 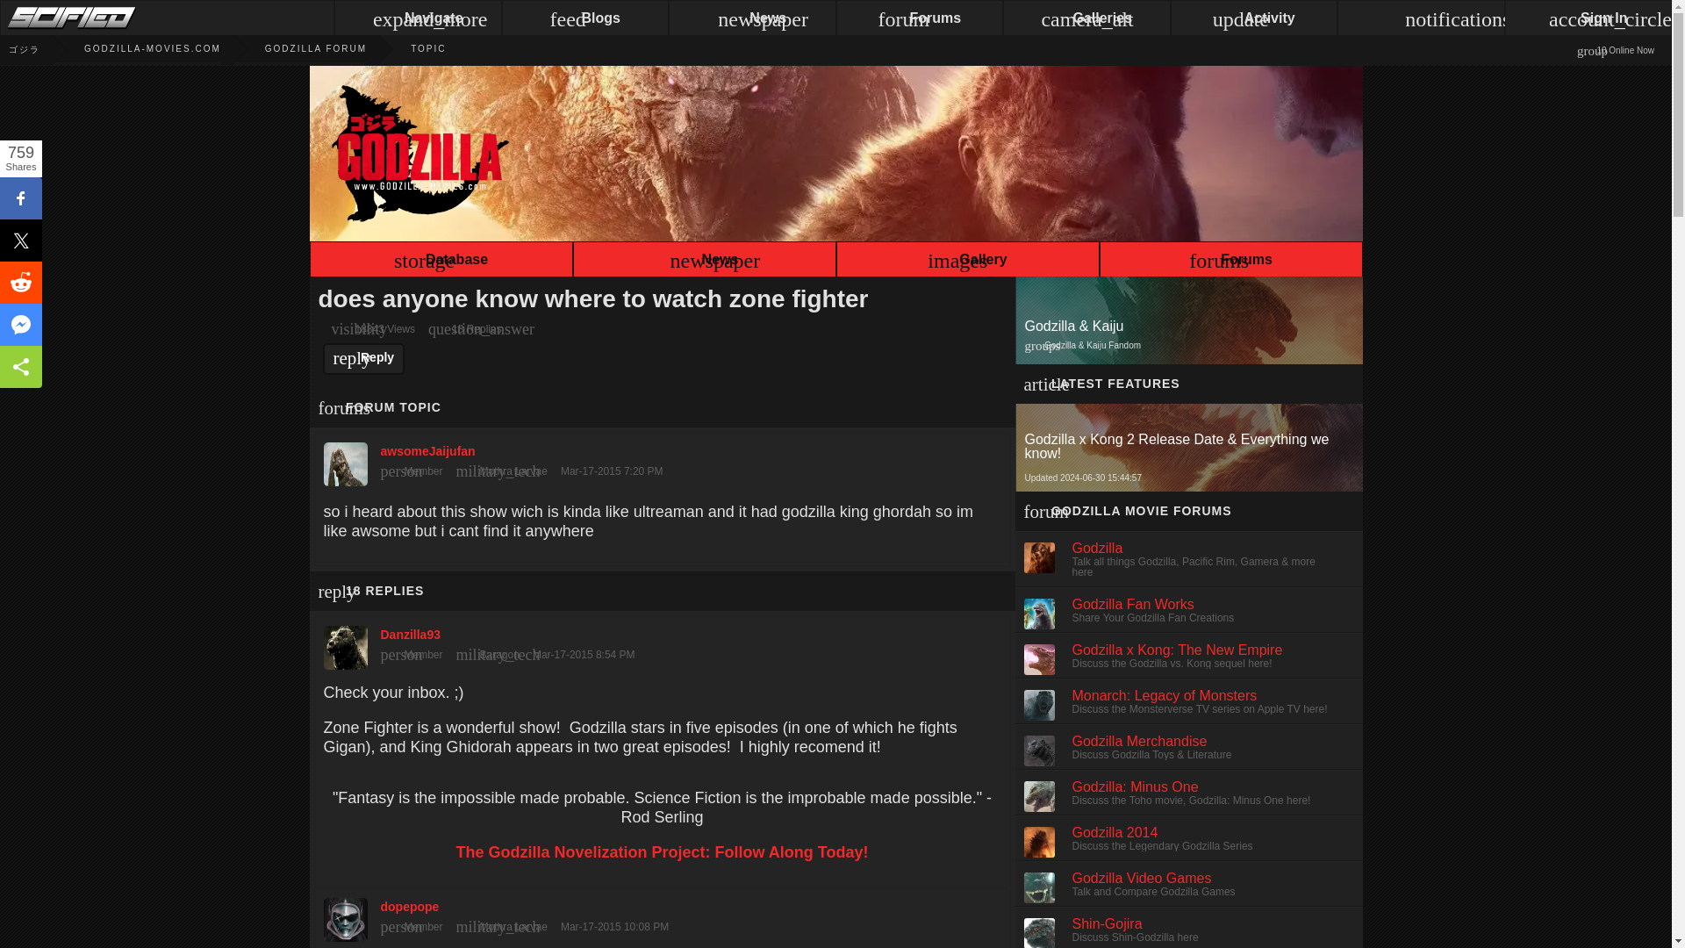 What do you see at coordinates (662, 460) in the screenshot?
I see `awsomeJaijufan` at bounding box center [662, 460].